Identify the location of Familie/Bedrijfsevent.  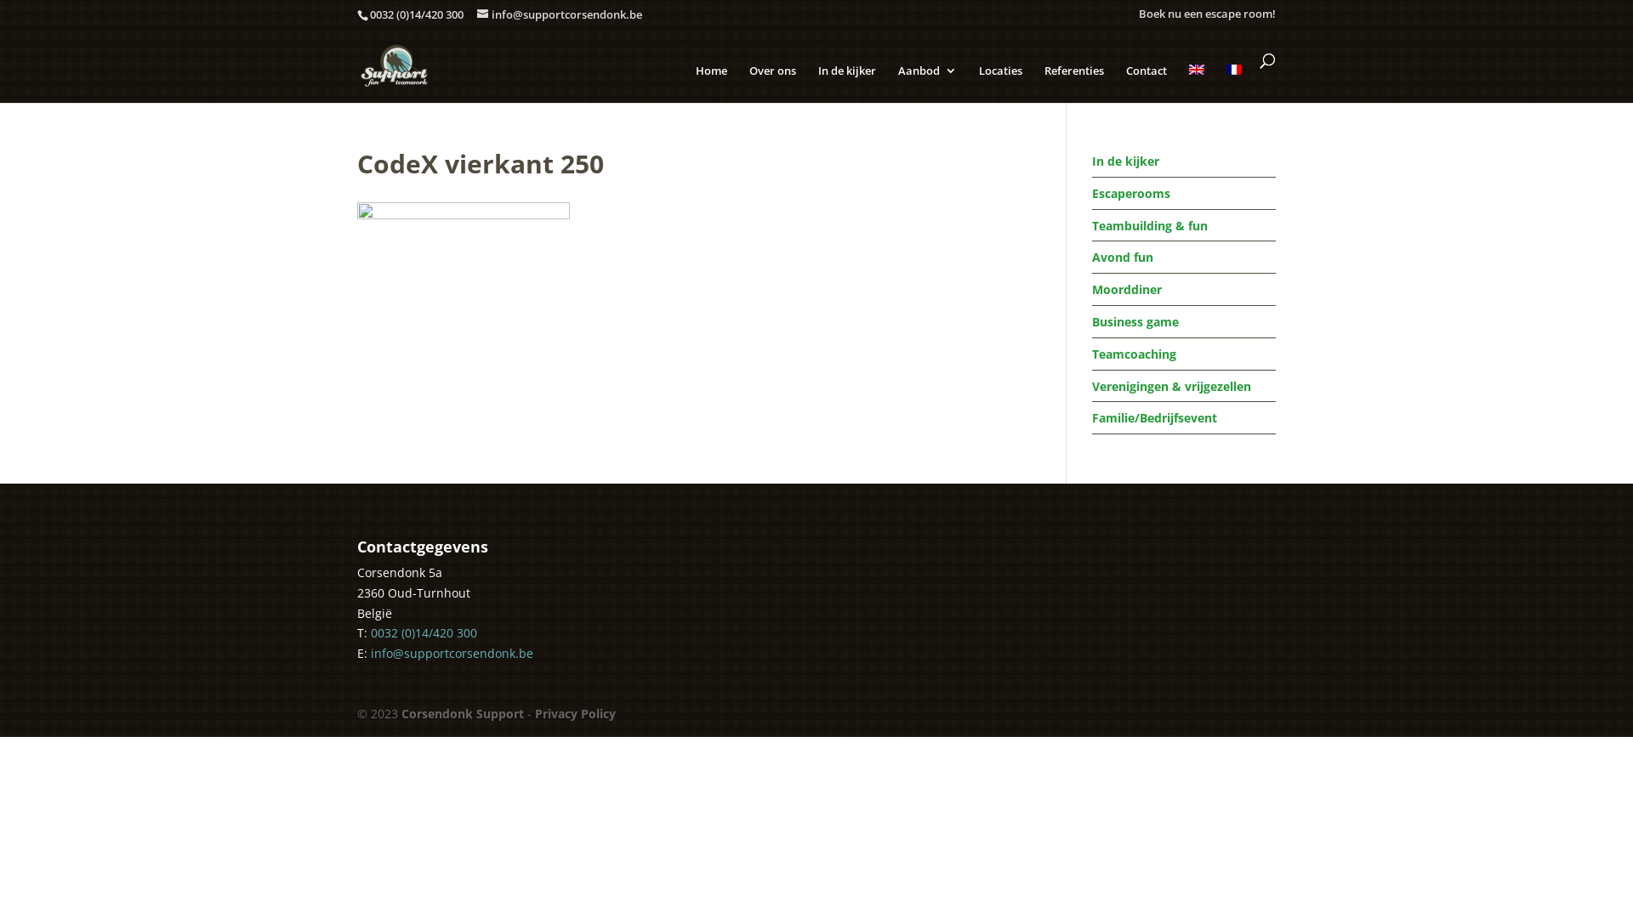
(1155, 418).